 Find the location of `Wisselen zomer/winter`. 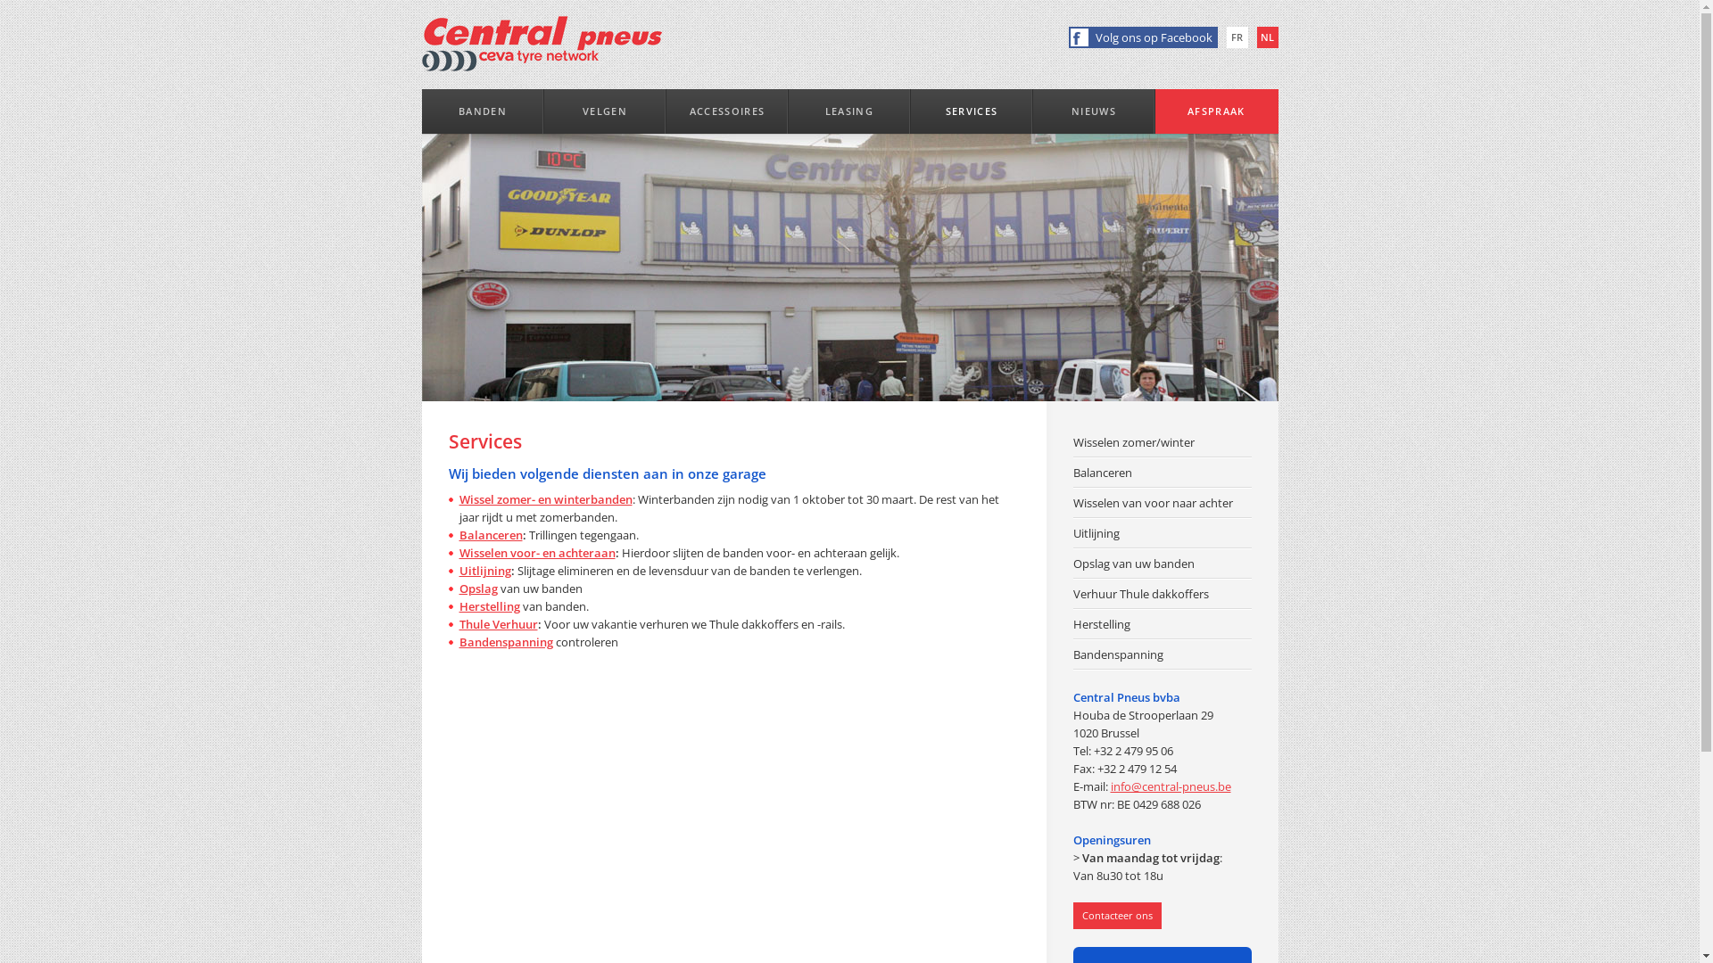

Wisselen zomer/winter is located at coordinates (1162, 442).